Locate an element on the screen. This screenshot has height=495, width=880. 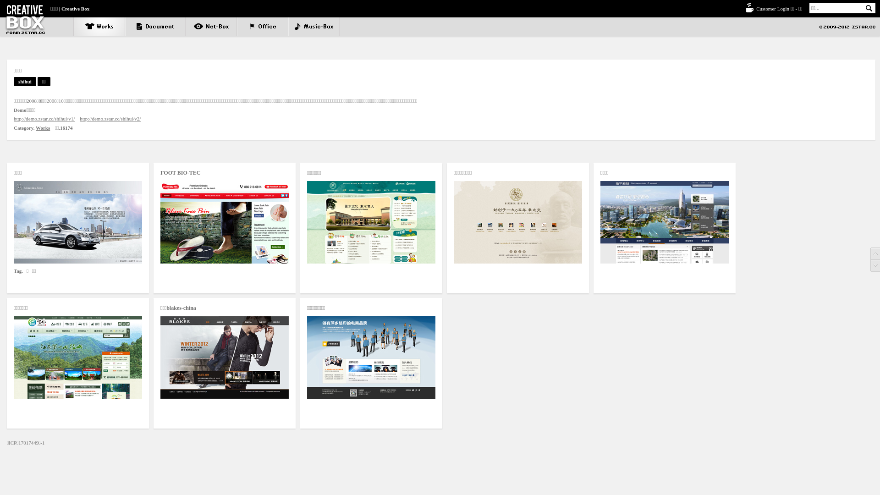
http://demo.zstar.cc/shihui/v2/ is located at coordinates (110, 119).